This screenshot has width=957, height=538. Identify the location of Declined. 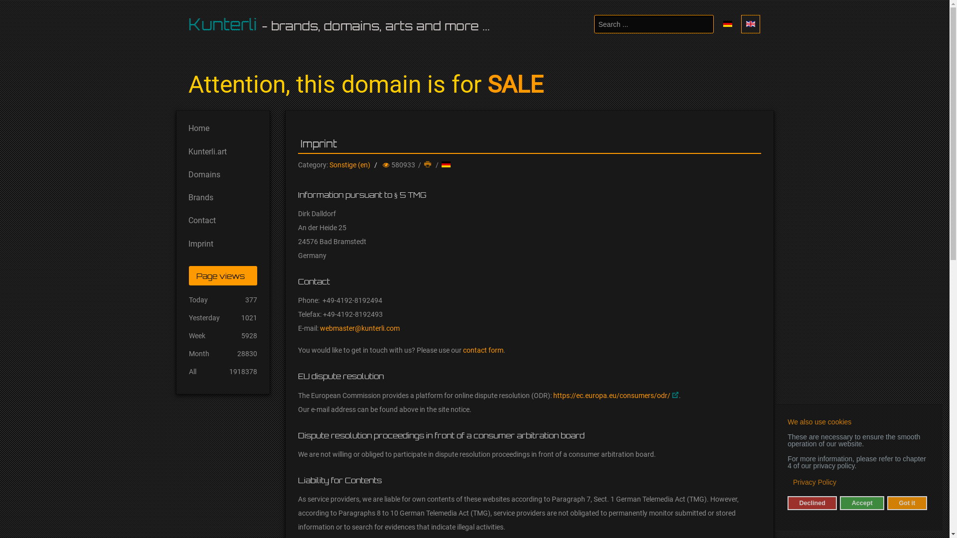
(812, 503).